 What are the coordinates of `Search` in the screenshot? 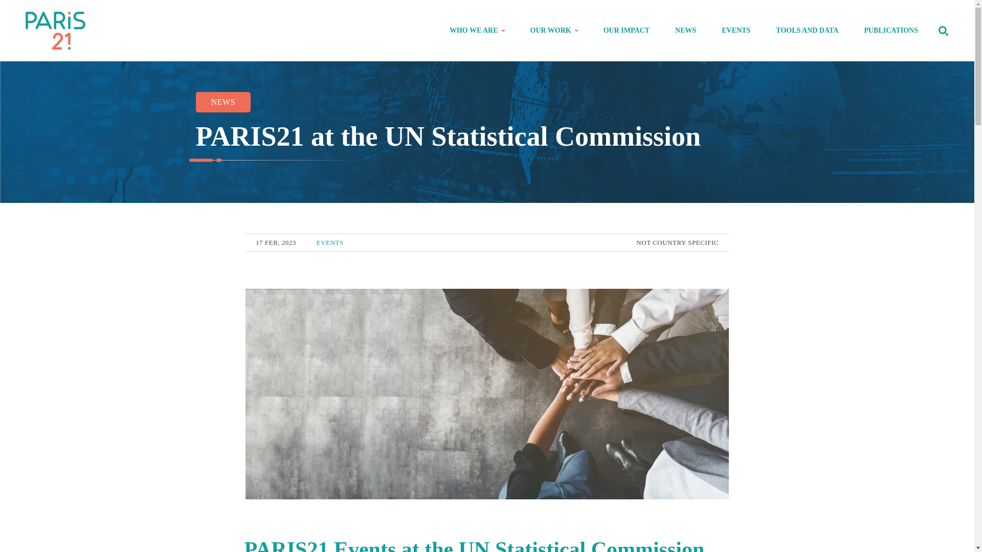 It's located at (880, 83).